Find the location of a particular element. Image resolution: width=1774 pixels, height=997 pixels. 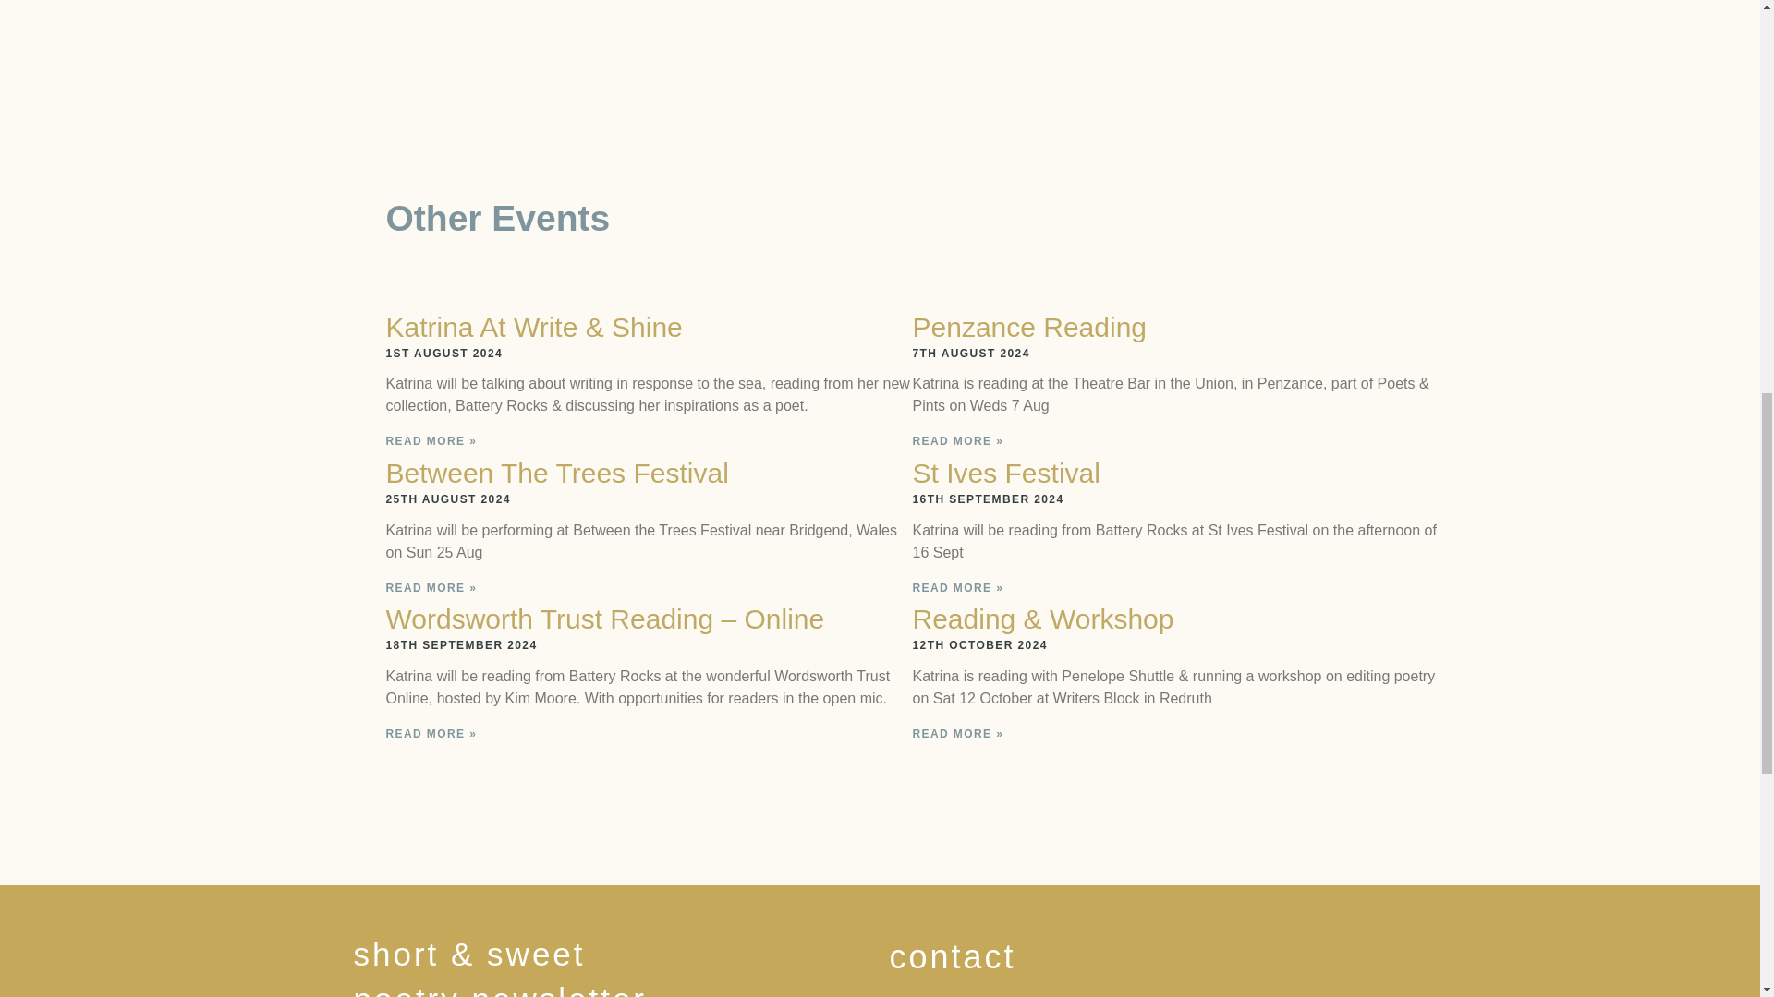

St Ives Festival is located at coordinates (1006, 473).